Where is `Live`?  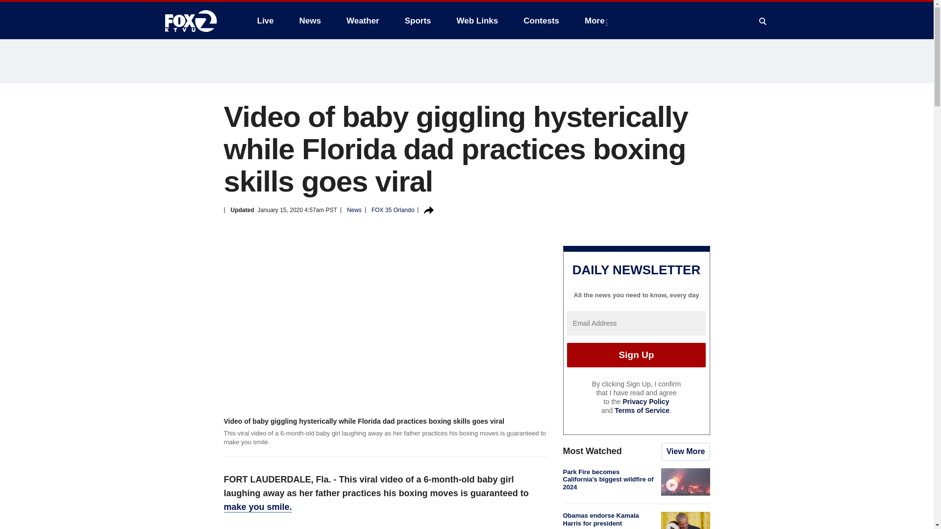 Live is located at coordinates (265, 21).